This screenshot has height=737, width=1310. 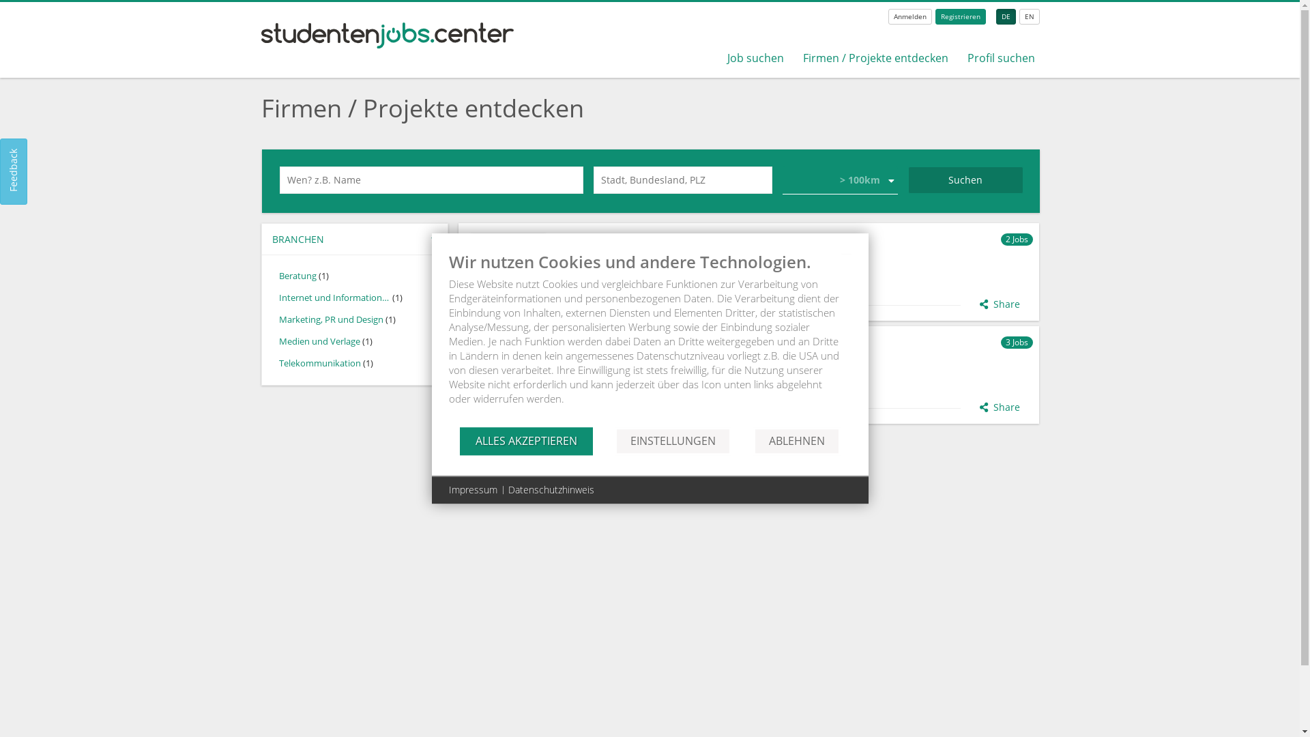 I want to click on Registrieren, so click(x=961, y=16).